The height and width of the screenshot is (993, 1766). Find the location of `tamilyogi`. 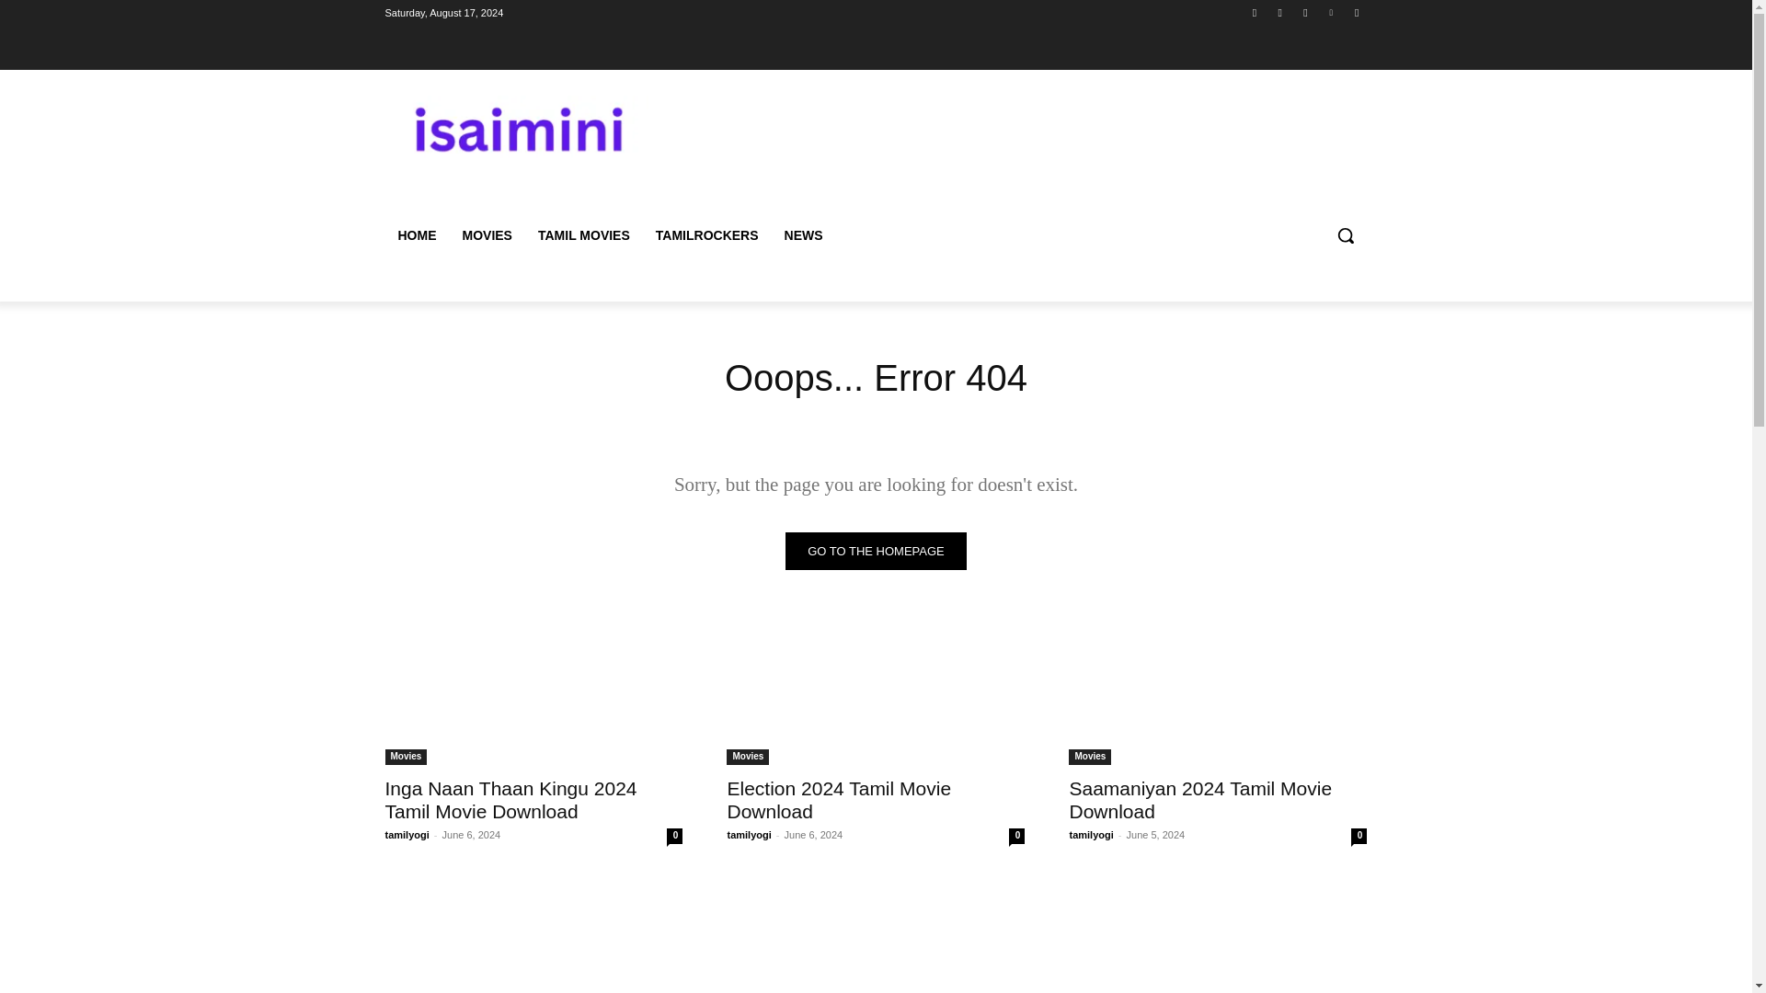

tamilyogi is located at coordinates (1090, 834).